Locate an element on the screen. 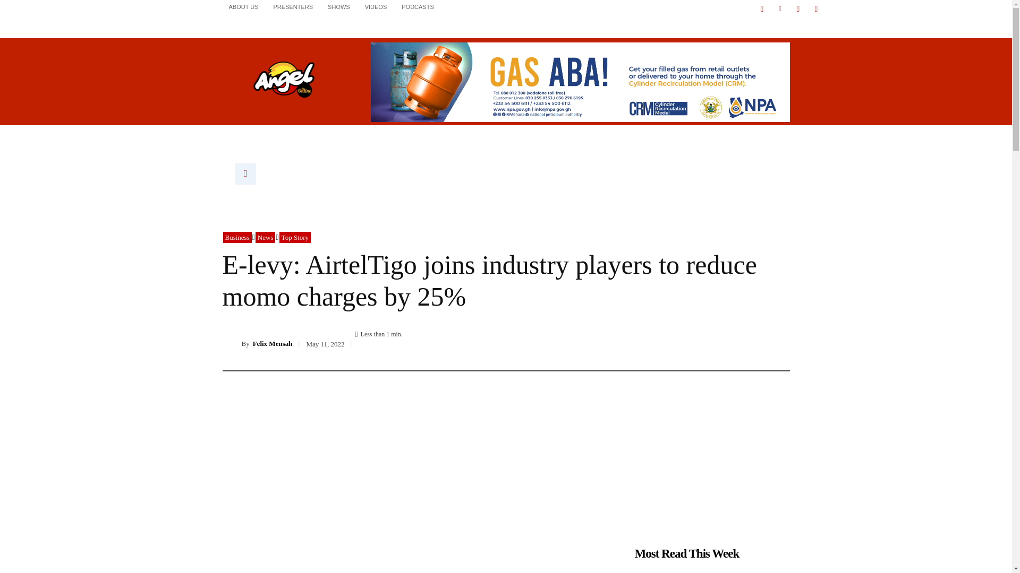  Youtube is located at coordinates (816, 9).